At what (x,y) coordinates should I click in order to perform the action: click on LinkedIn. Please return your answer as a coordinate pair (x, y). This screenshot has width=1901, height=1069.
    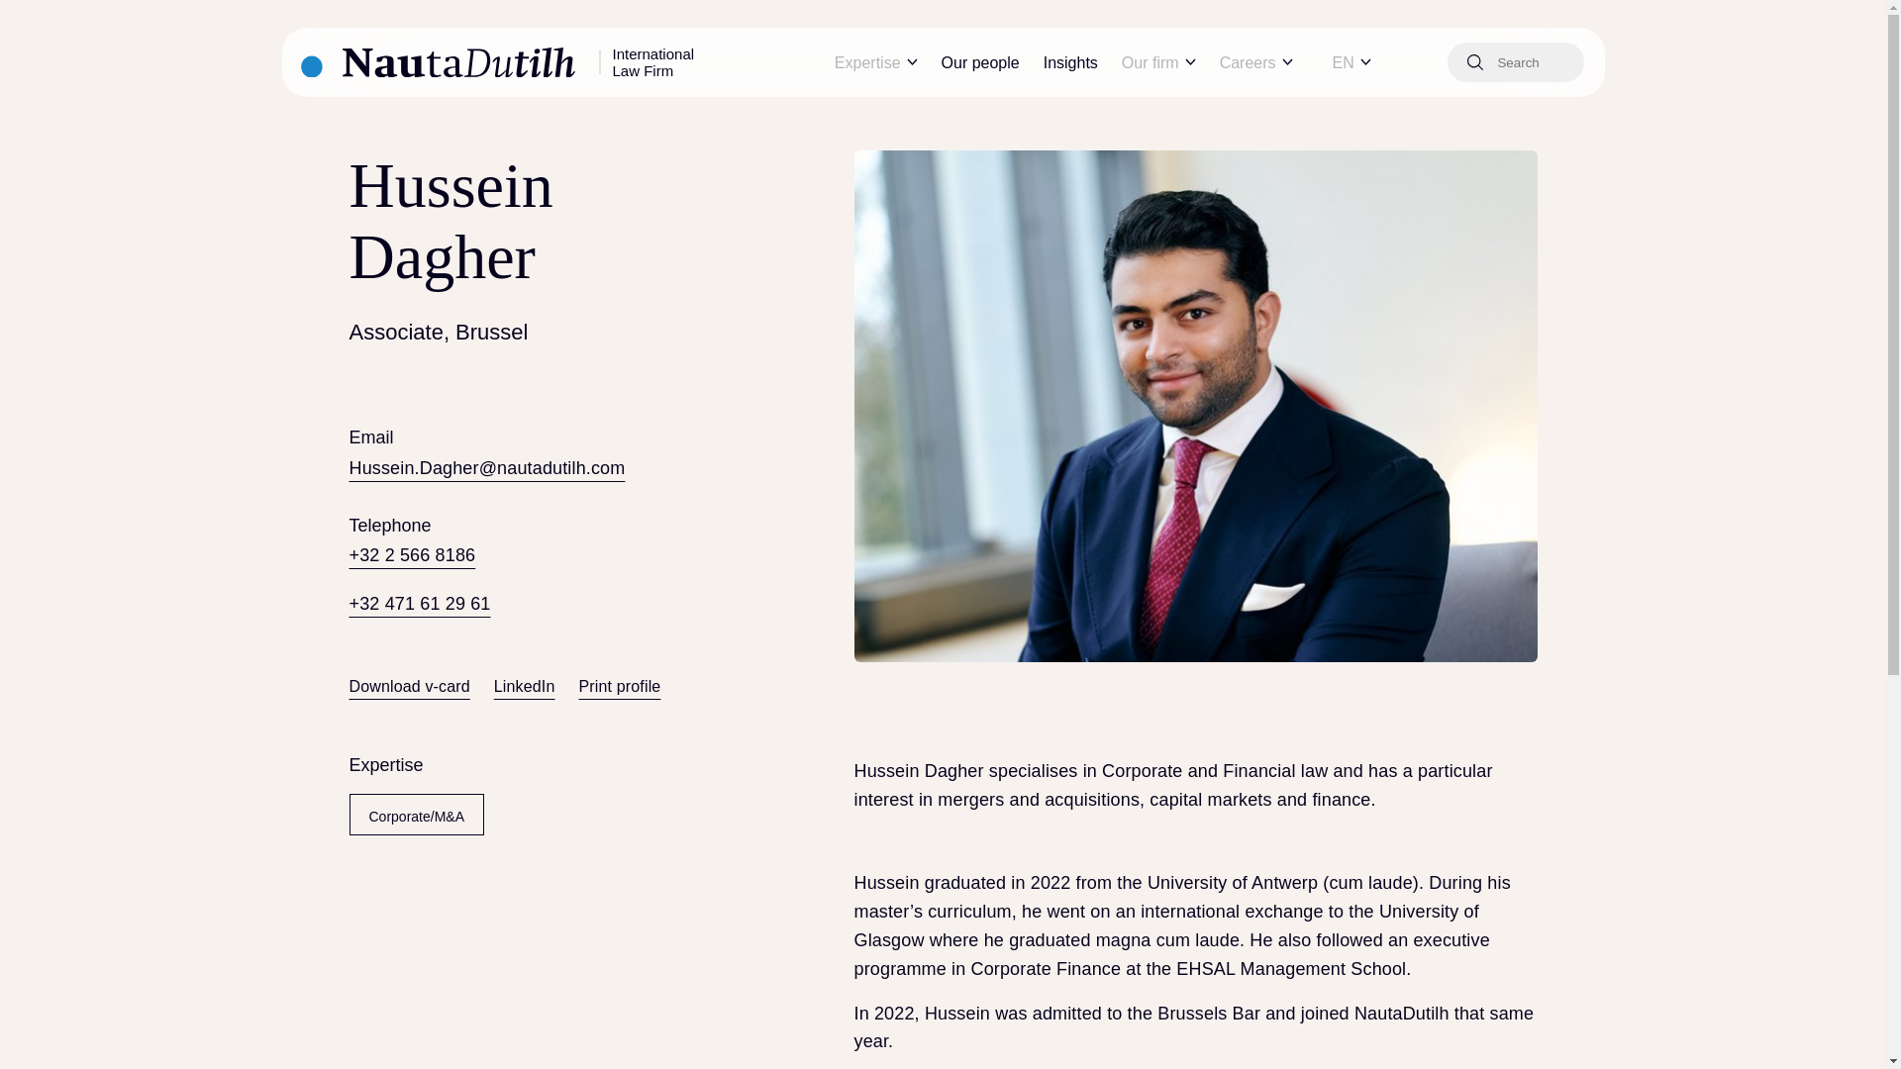
    Looking at the image, I should click on (525, 686).